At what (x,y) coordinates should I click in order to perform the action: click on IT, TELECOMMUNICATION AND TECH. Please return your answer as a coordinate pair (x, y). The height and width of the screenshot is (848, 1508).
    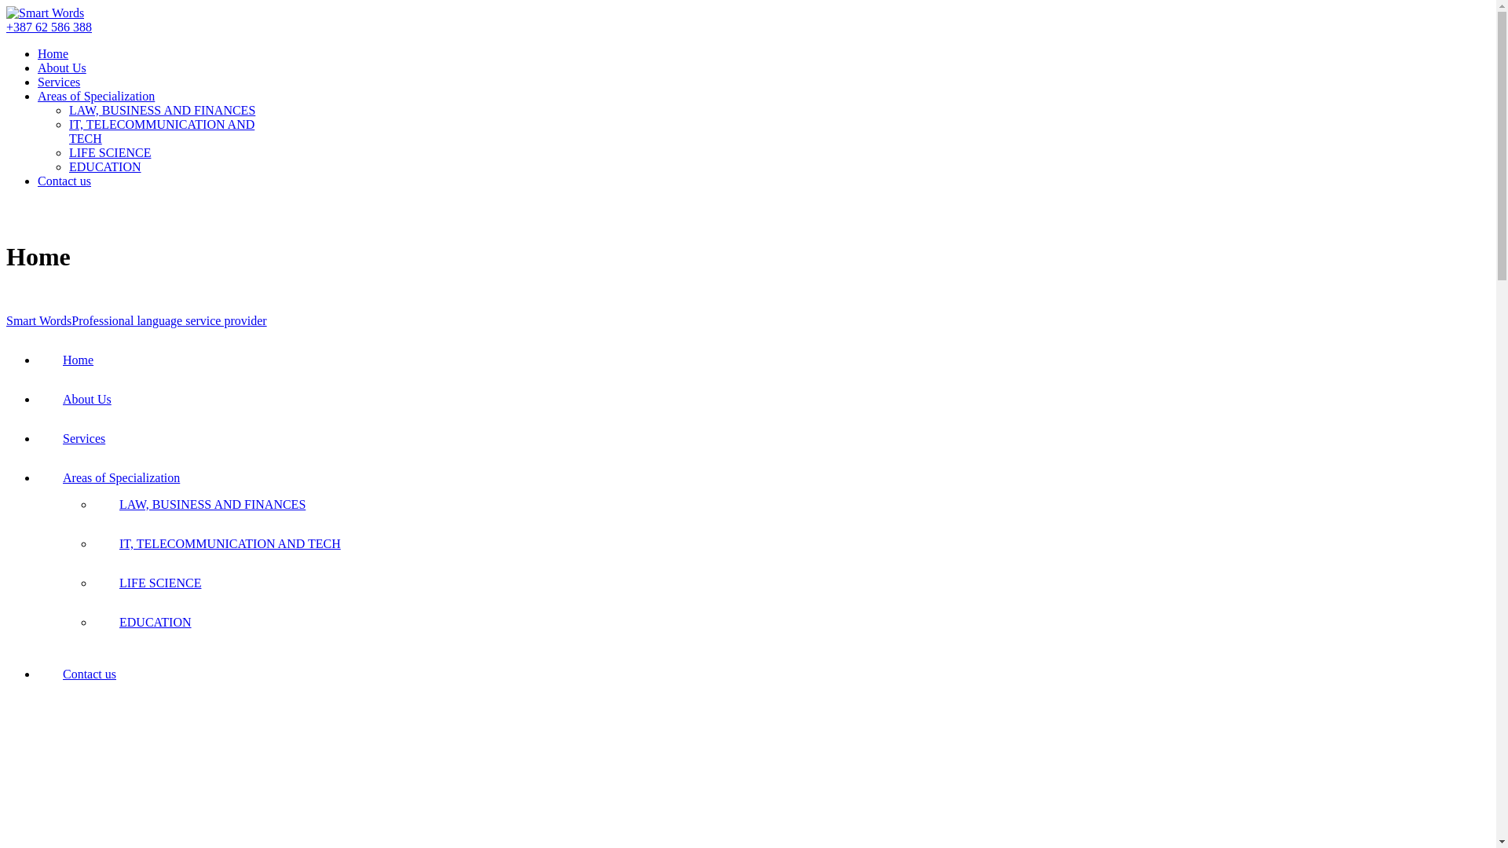
    Looking at the image, I should click on (230, 543).